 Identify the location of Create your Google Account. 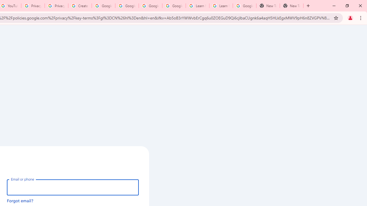
(80, 6).